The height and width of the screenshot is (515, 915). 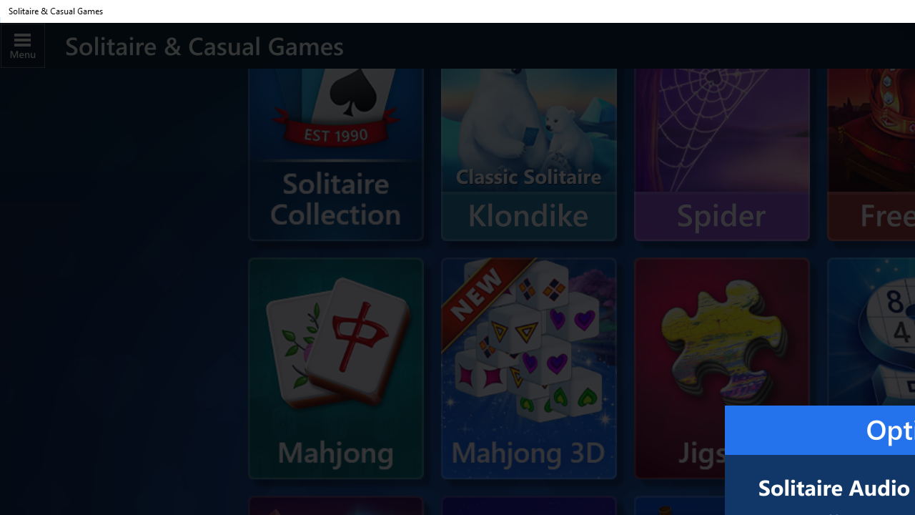 What do you see at coordinates (335, 368) in the screenshot?
I see `Microsoft Mahjong` at bounding box center [335, 368].